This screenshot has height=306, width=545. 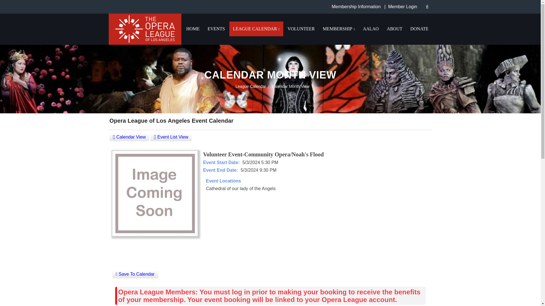 What do you see at coordinates (145, 19) in the screenshot?
I see `Opera League of Los Angeles` at bounding box center [145, 19].